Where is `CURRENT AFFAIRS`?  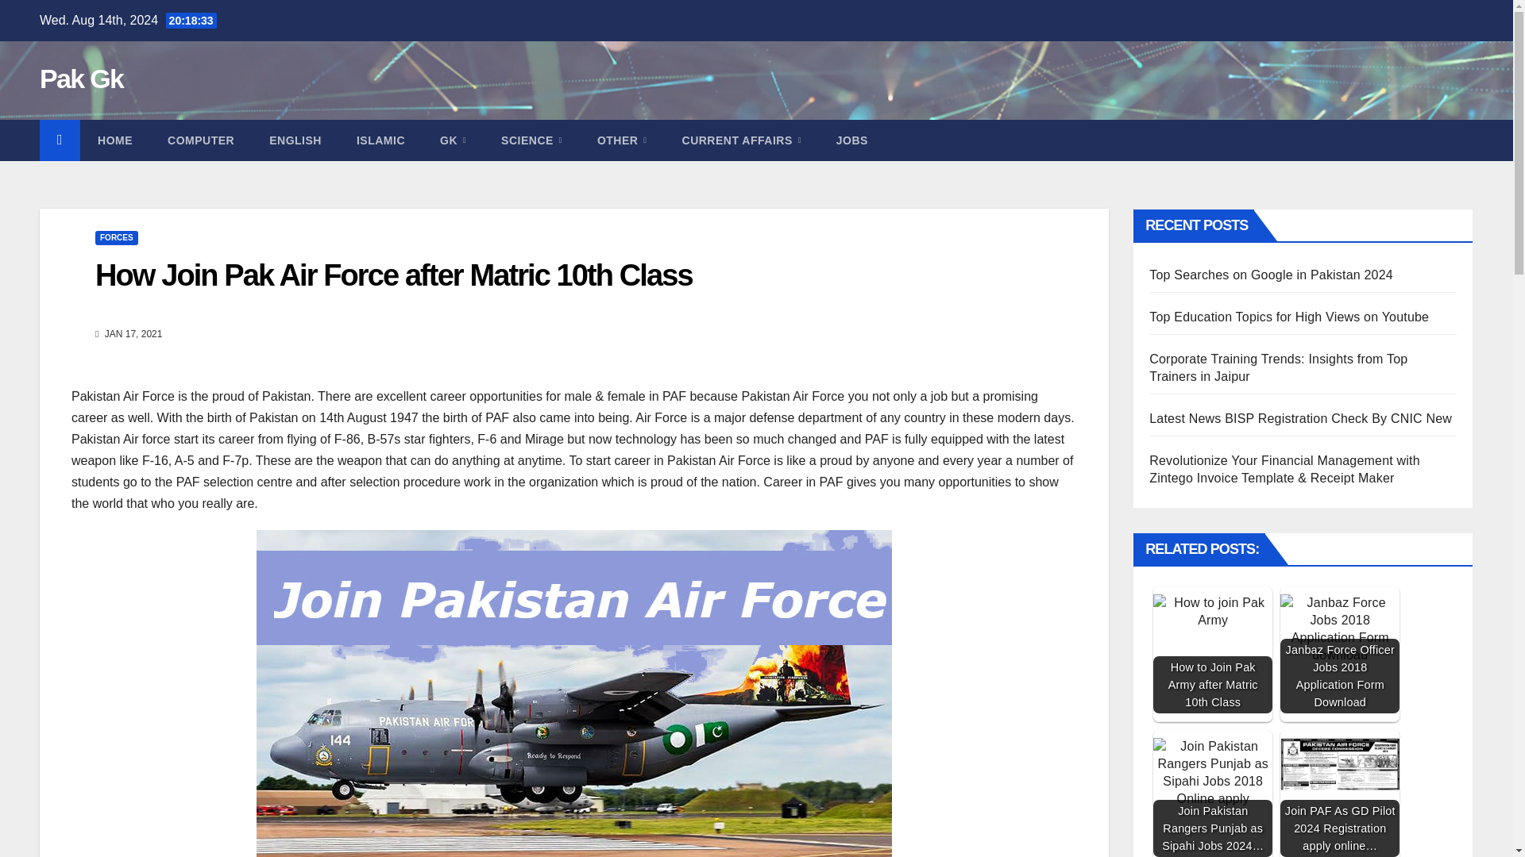
CURRENT AFFAIRS is located at coordinates (742, 140).